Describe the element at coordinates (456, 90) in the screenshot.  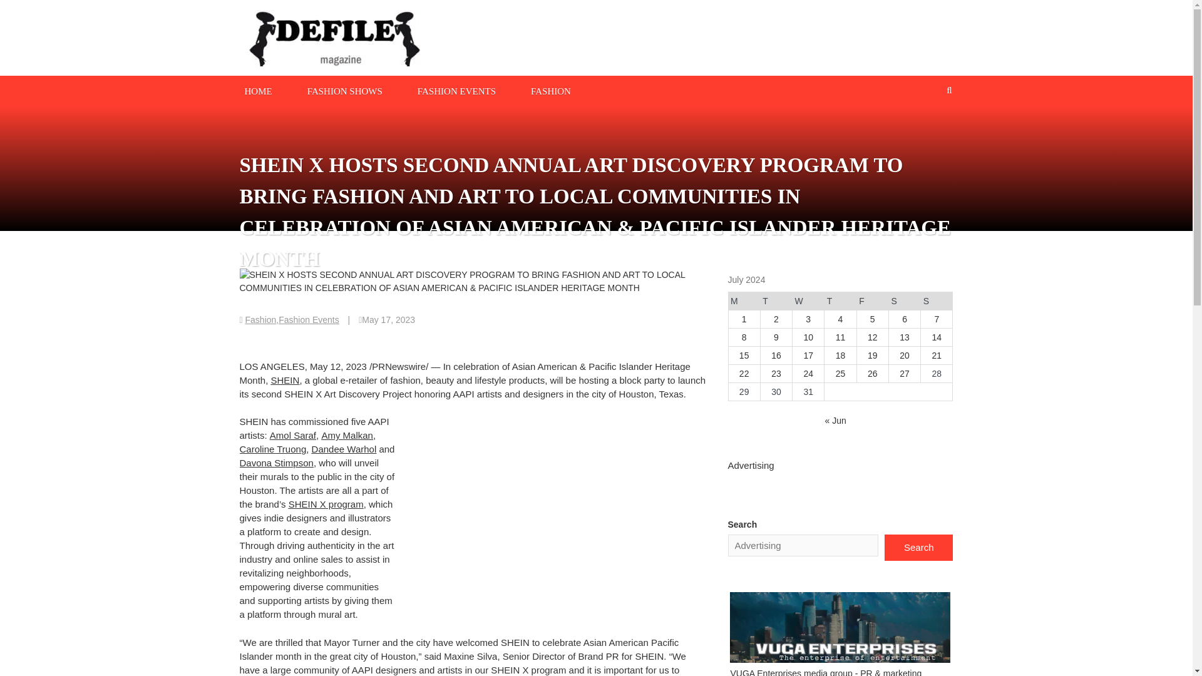
I see `FASHION EVENTS` at that location.